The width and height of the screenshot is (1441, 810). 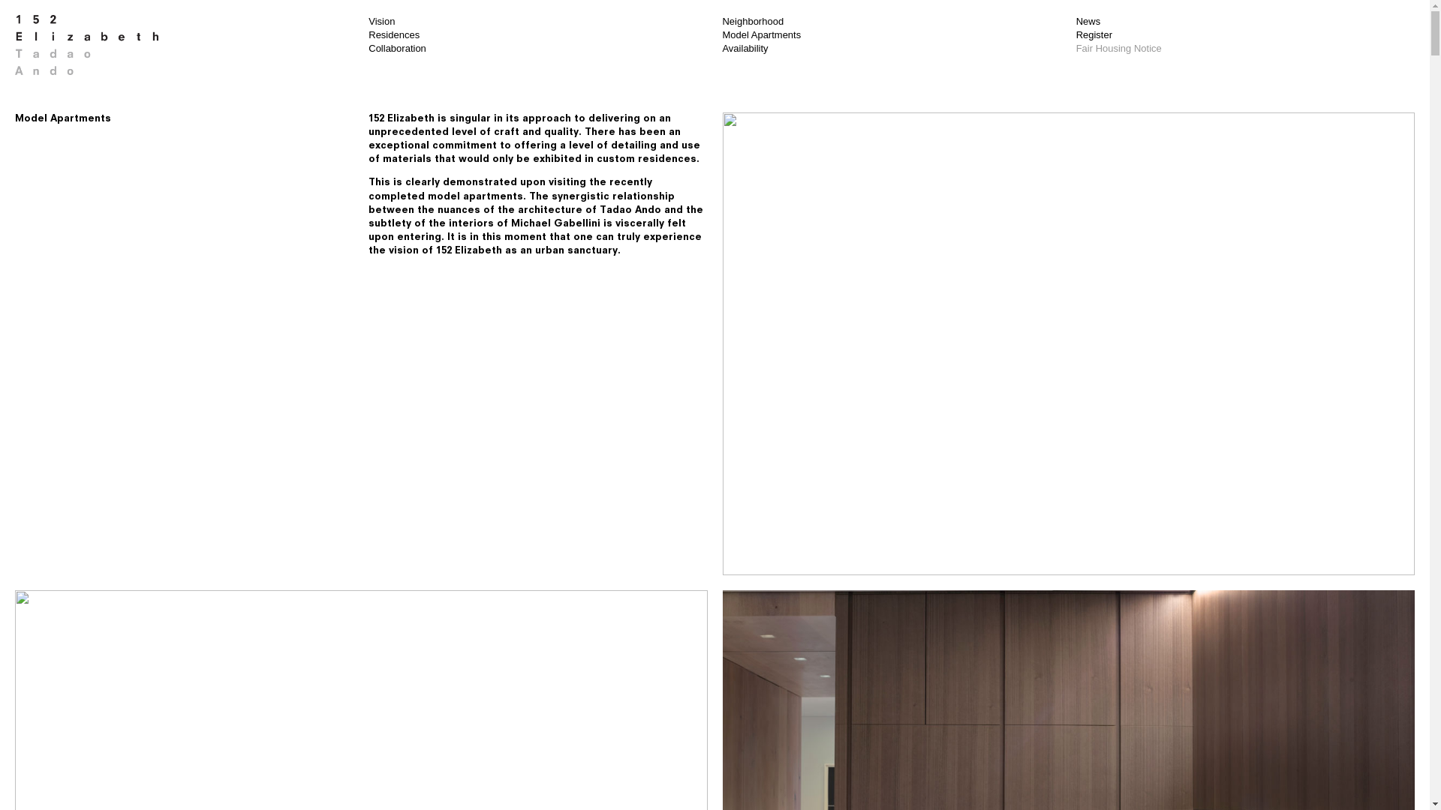 I want to click on News, so click(x=1088, y=21).